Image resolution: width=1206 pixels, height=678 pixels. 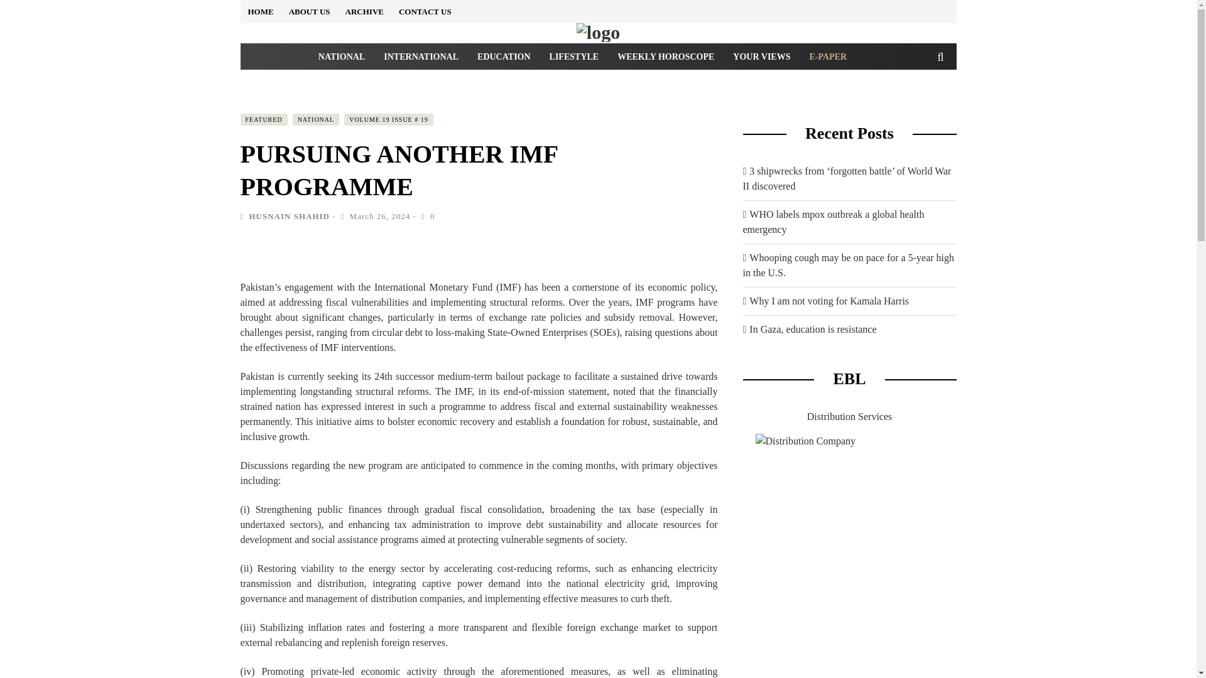 I want to click on EDUCATION, so click(x=504, y=56).